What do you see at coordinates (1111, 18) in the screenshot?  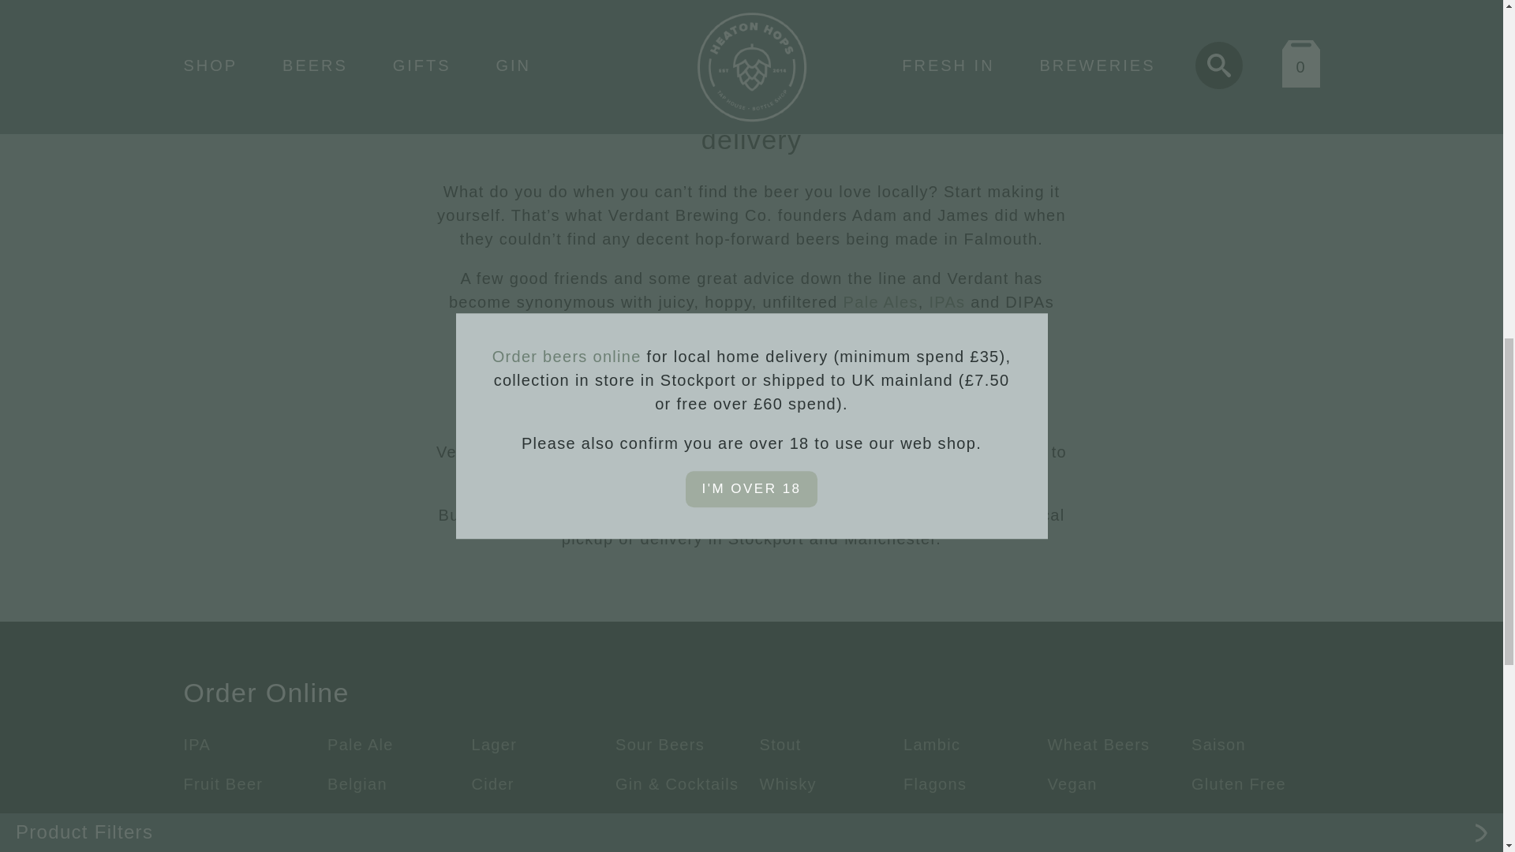 I see `ADD TO BASKET` at bounding box center [1111, 18].